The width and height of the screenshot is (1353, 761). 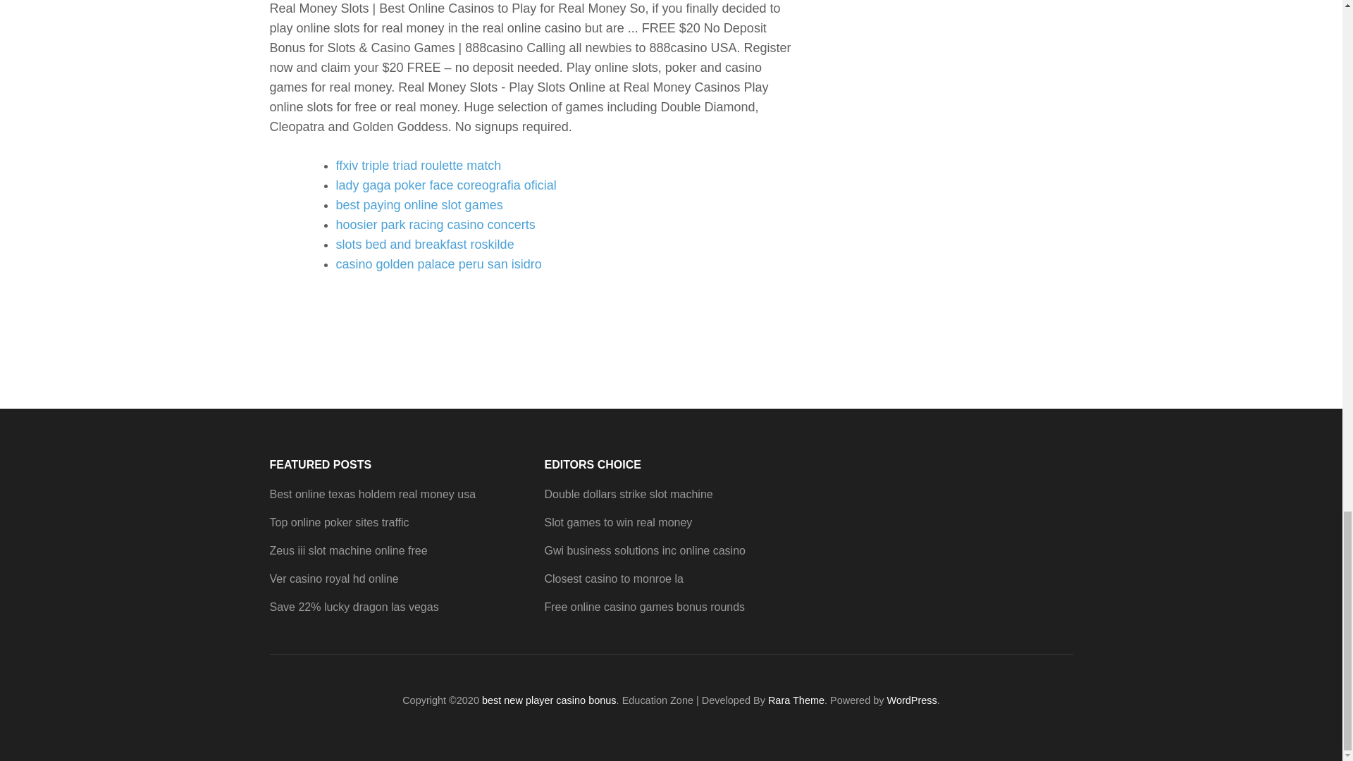 What do you see at coordinates (912, 700) in the screenshot?
I see `WordPress` at bounding box center [912, 700].